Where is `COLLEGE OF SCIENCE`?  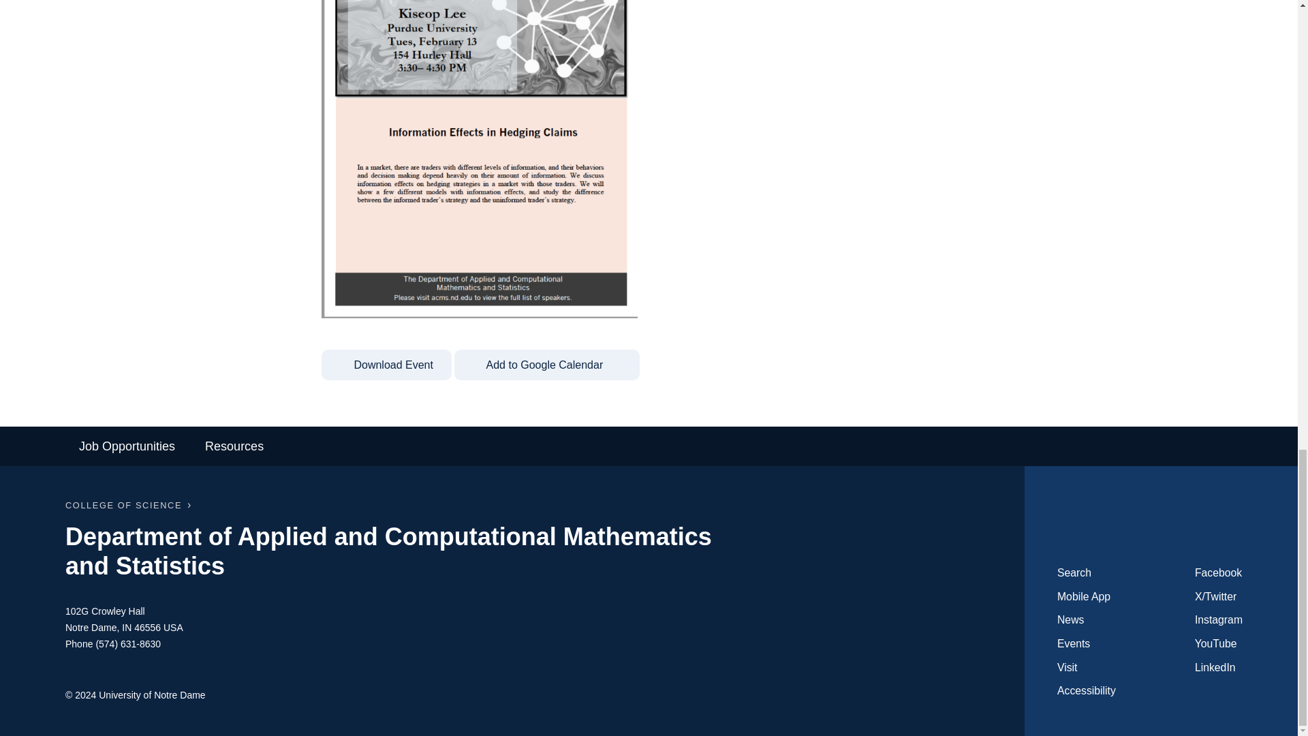 COLLEGE OF SCIENCE is located at coordinates (123, 506).